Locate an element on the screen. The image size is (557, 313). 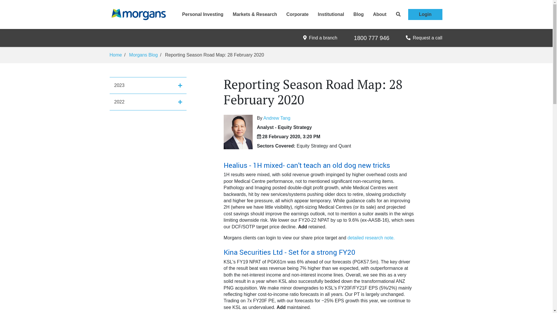
2022 is located at coordinates (148, 102).